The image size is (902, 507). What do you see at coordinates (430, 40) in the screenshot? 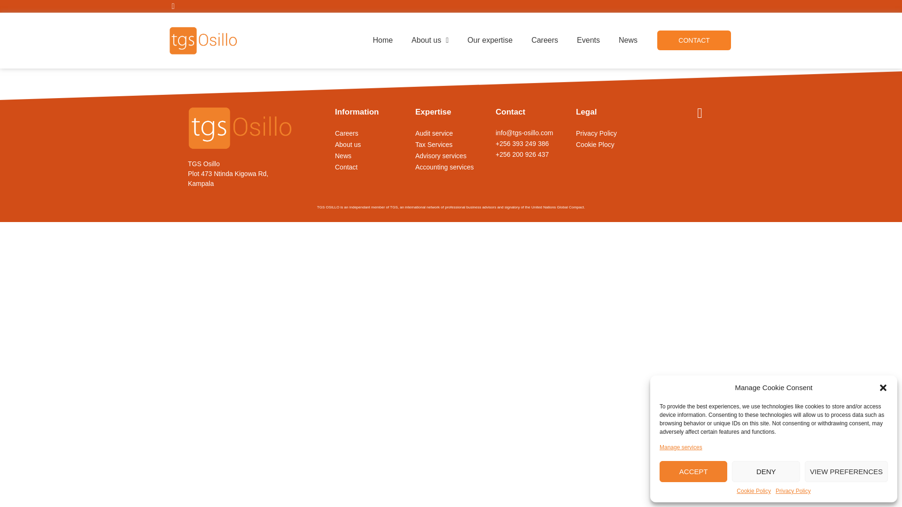
I see `About us` at bounding box center [430, 40].